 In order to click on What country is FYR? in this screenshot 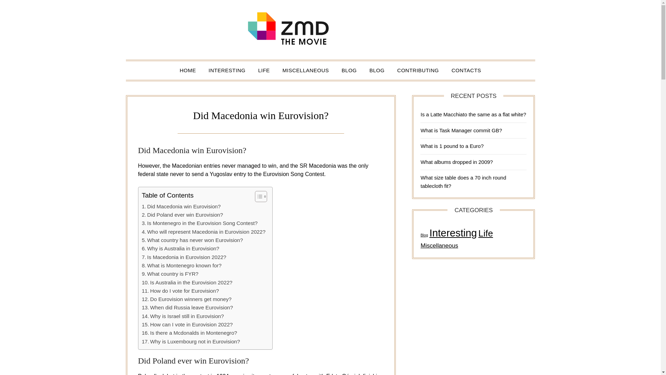, I will do `click(170, 274)`.